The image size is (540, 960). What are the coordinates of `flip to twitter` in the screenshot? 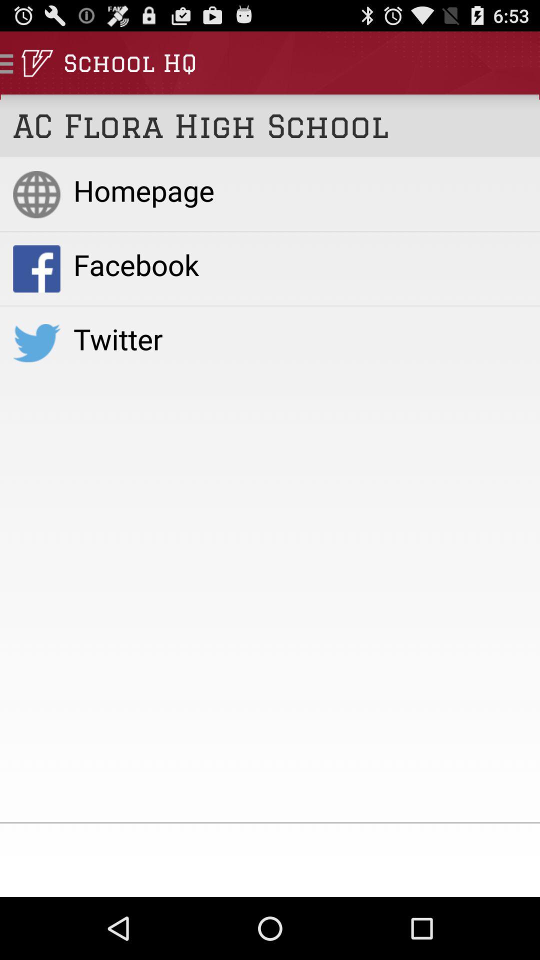 It's located at (300, 338).